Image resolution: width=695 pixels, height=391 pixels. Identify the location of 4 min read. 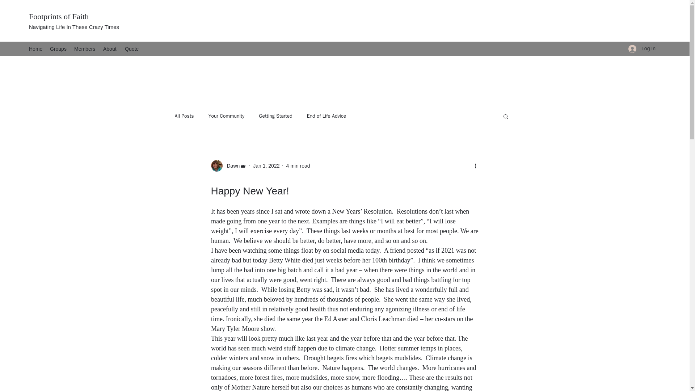
(298, 166).